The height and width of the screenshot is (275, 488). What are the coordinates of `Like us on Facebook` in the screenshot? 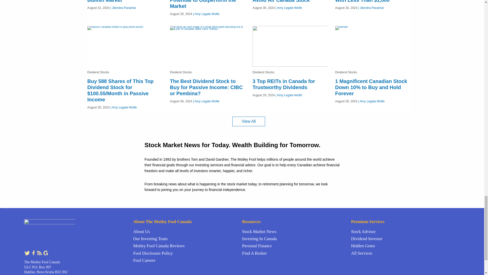 It's located at (34, 252).